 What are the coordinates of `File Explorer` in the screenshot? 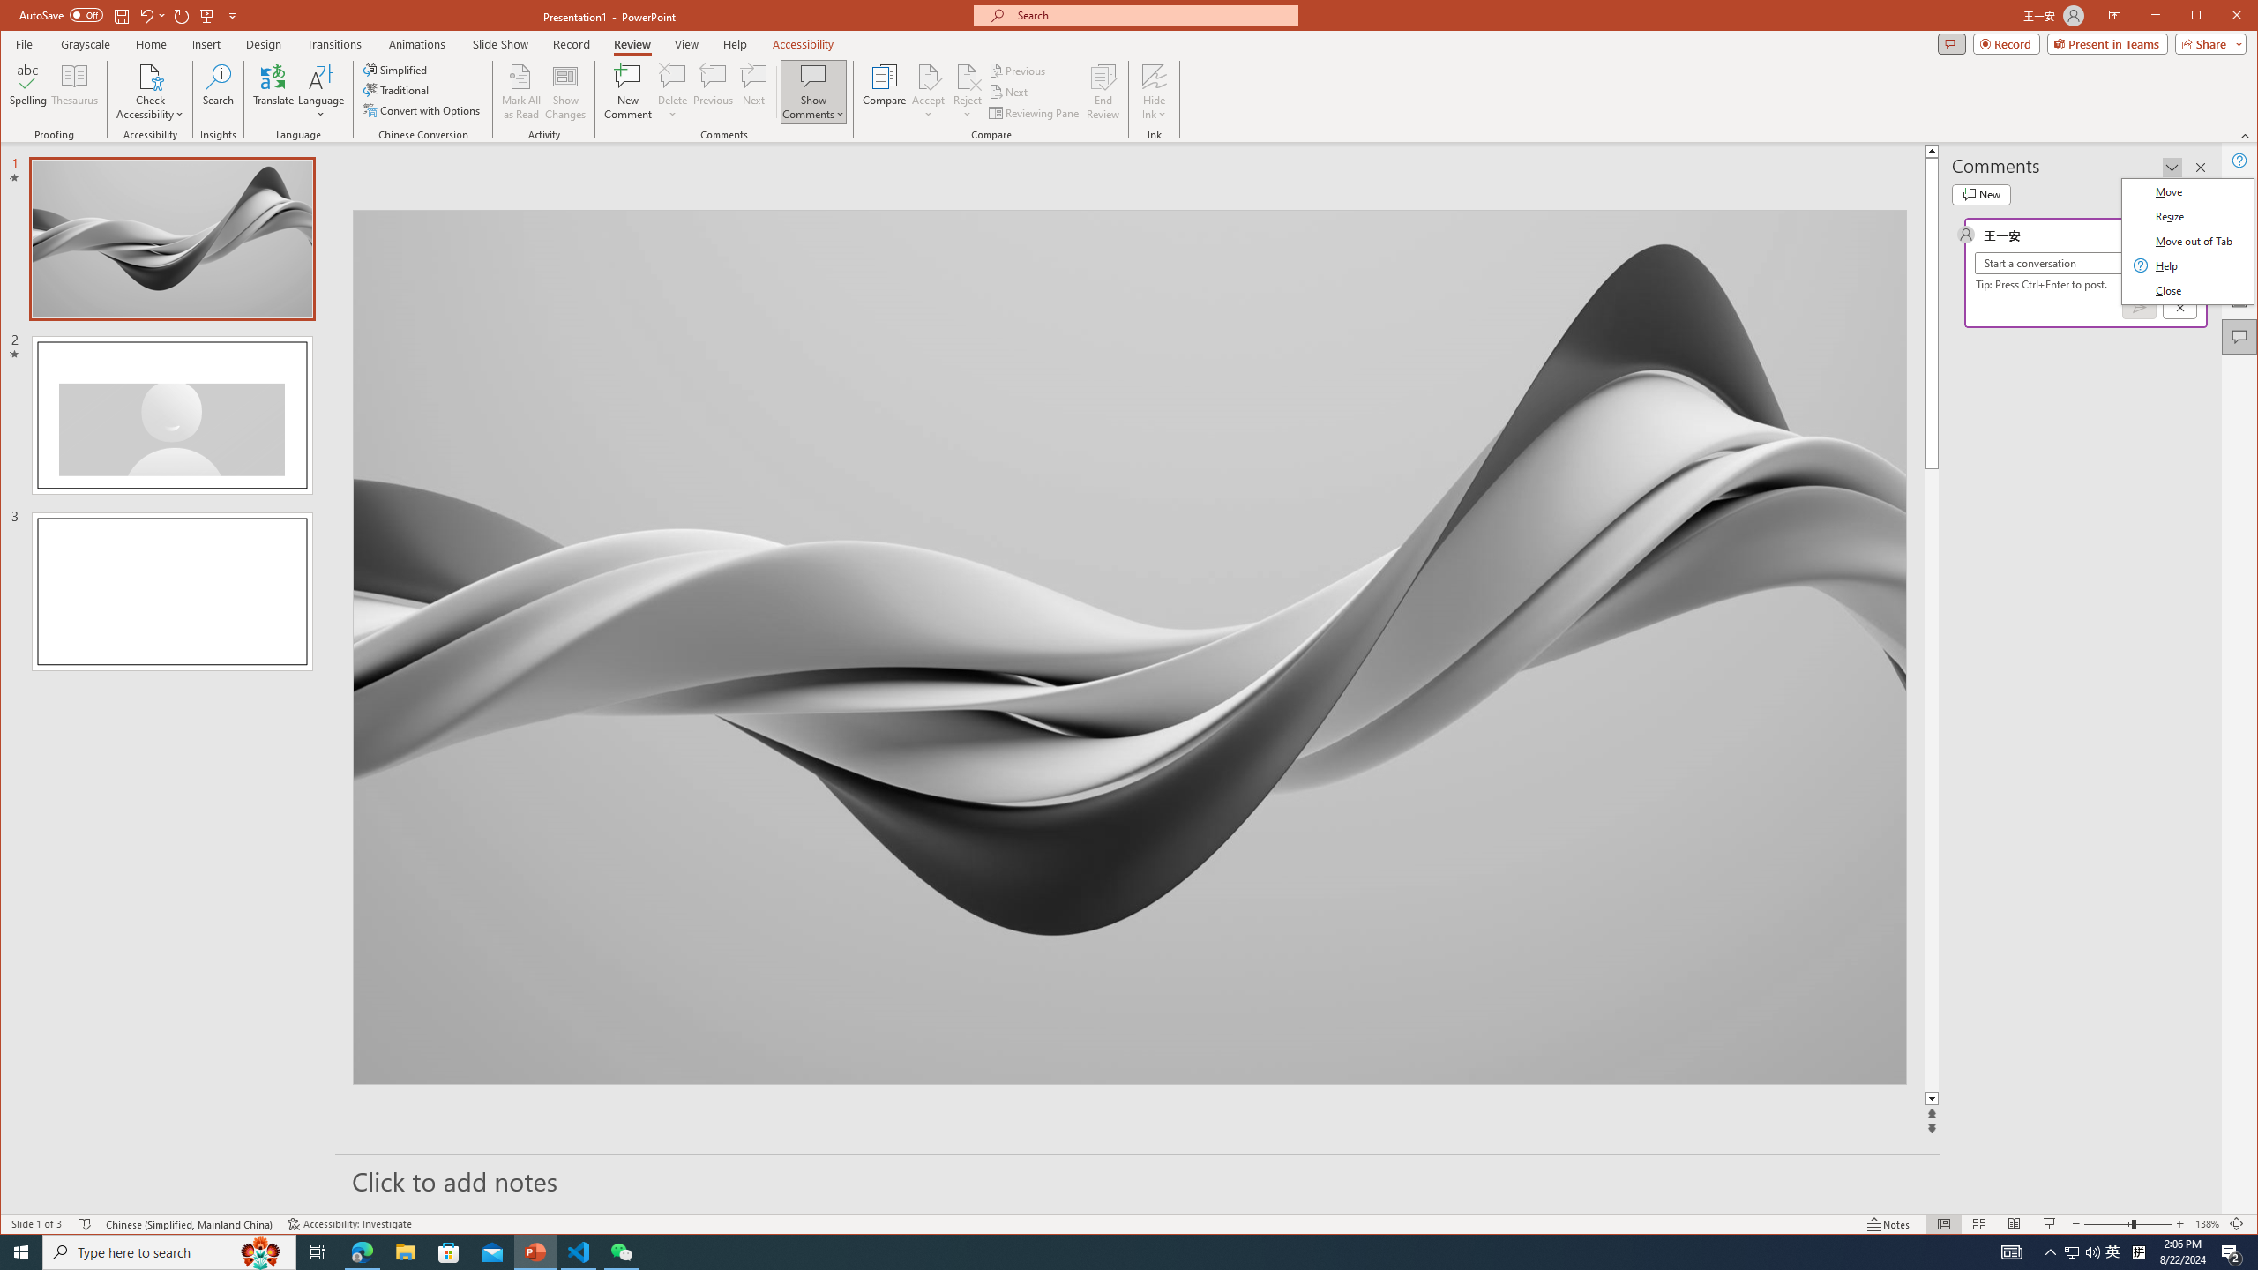 It's located at (405, 1252).